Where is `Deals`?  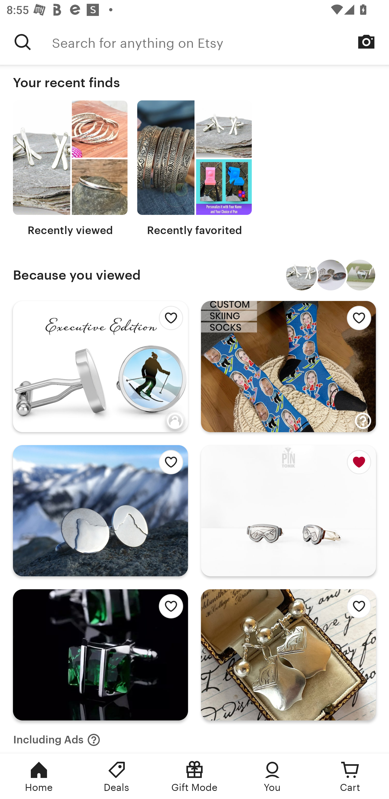 Deals is located at coordinates (117, 776).